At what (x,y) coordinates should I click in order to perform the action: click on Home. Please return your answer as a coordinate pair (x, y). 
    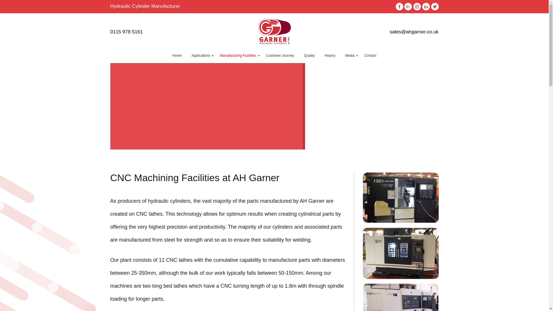
    Looking at the image, I should click on (177, 56).